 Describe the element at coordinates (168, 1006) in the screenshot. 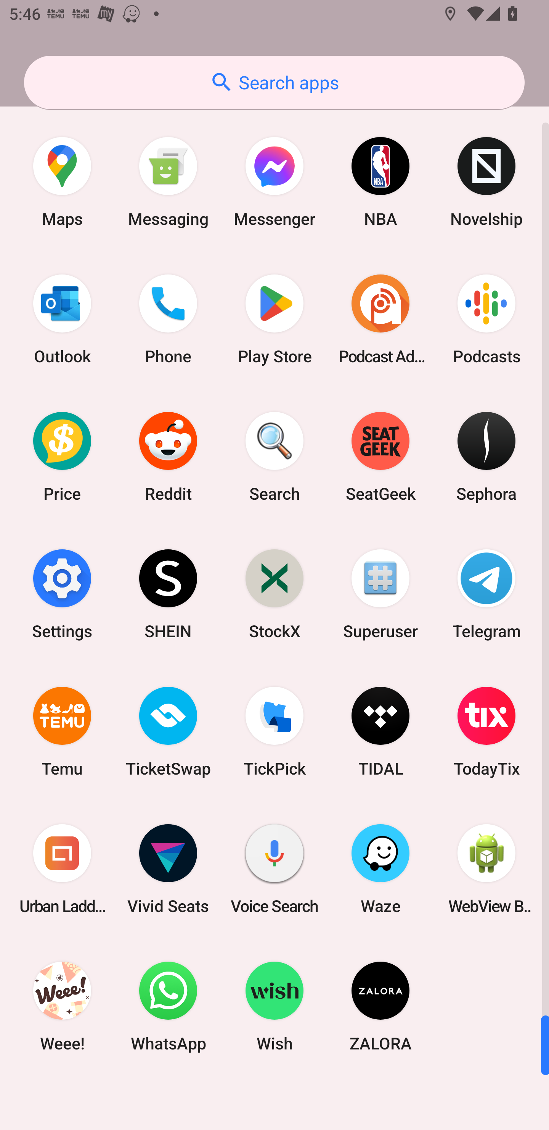

I see `WhatsApp` at that location.